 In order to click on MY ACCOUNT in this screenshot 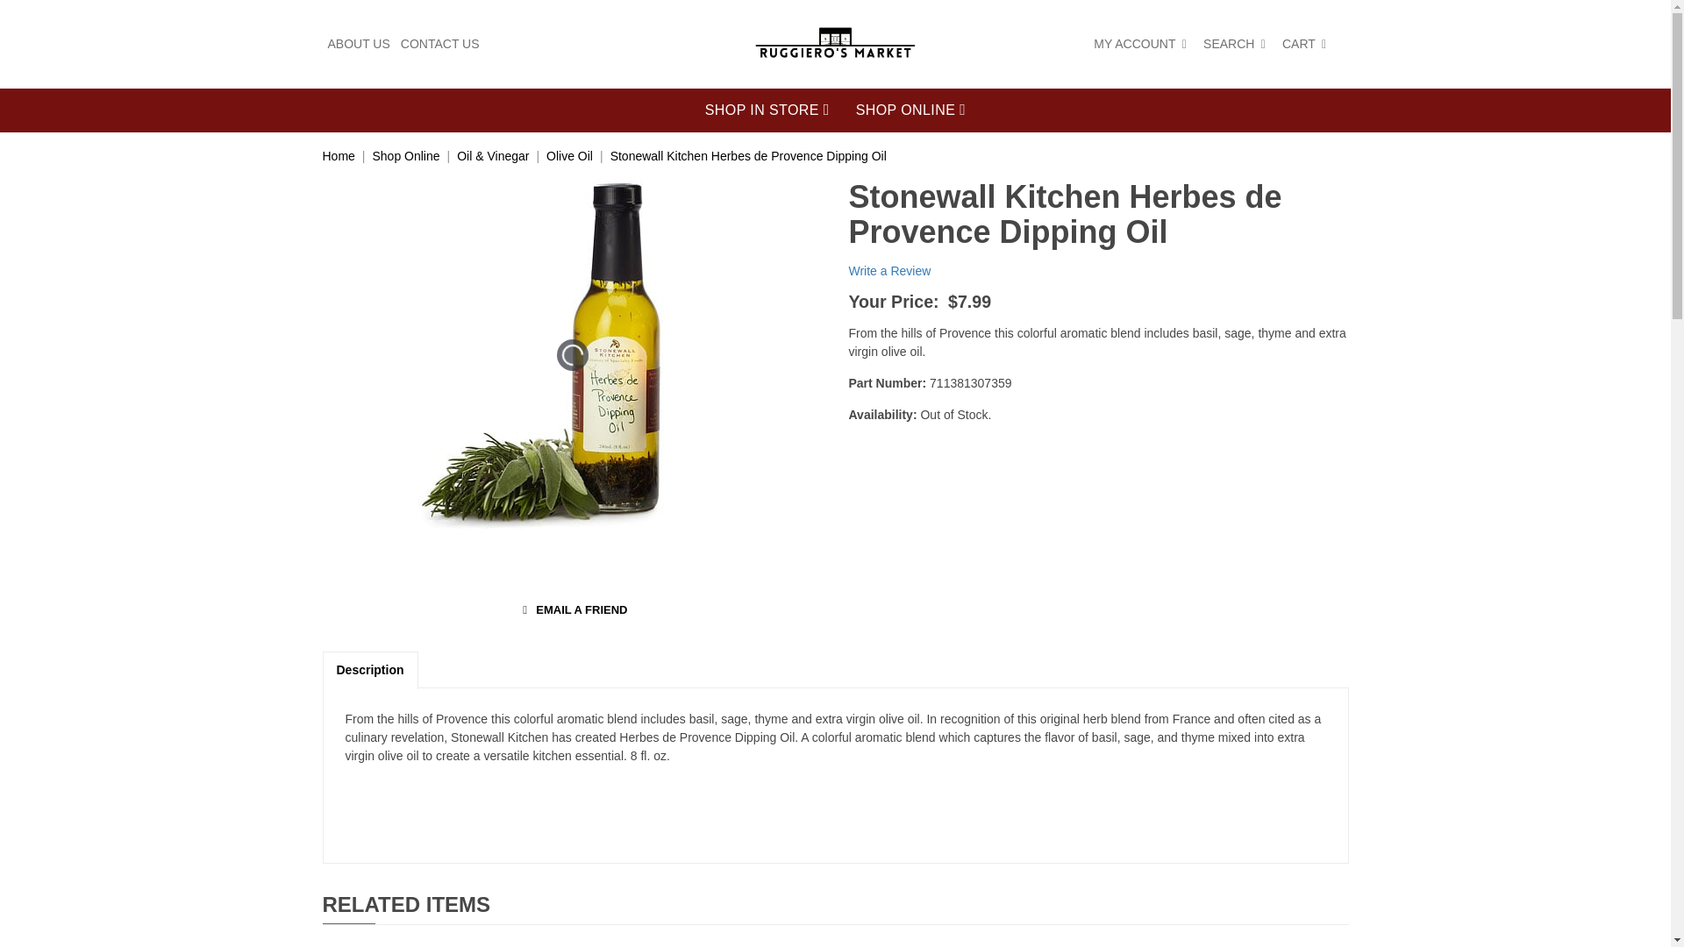, I will do `click(1142, 44)`.